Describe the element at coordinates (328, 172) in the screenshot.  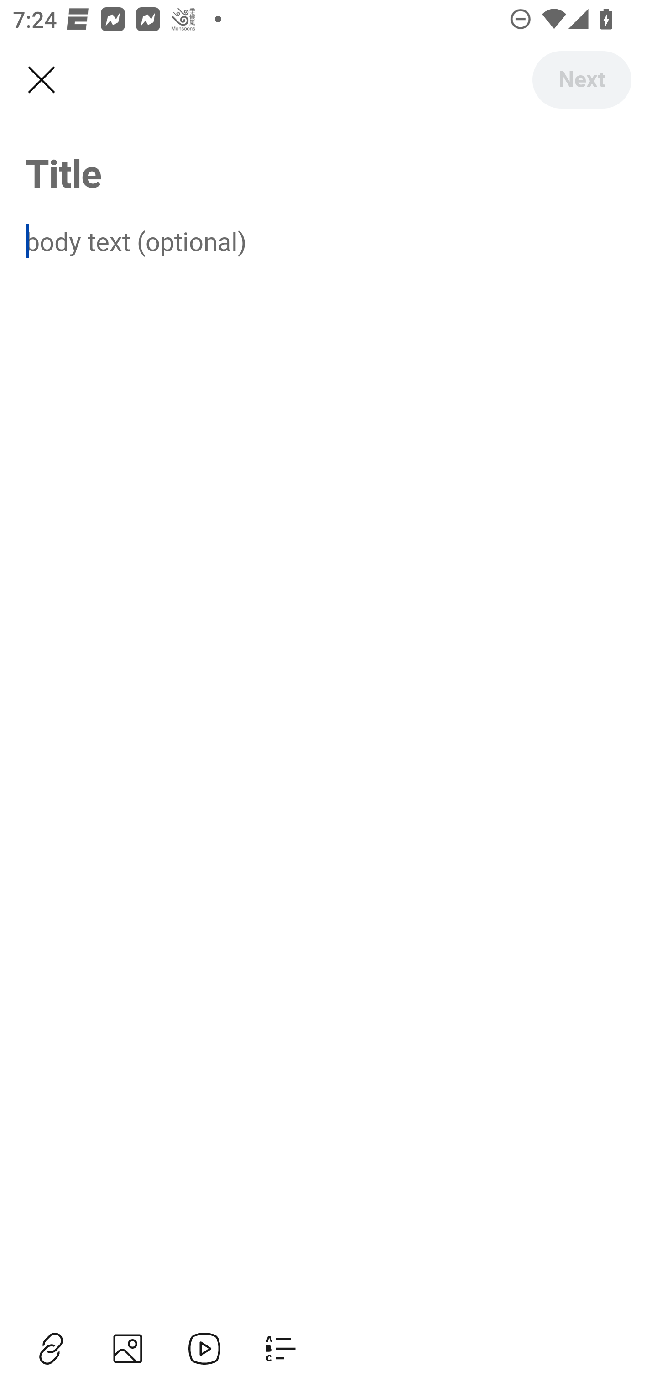
I see `Post title` at that location.